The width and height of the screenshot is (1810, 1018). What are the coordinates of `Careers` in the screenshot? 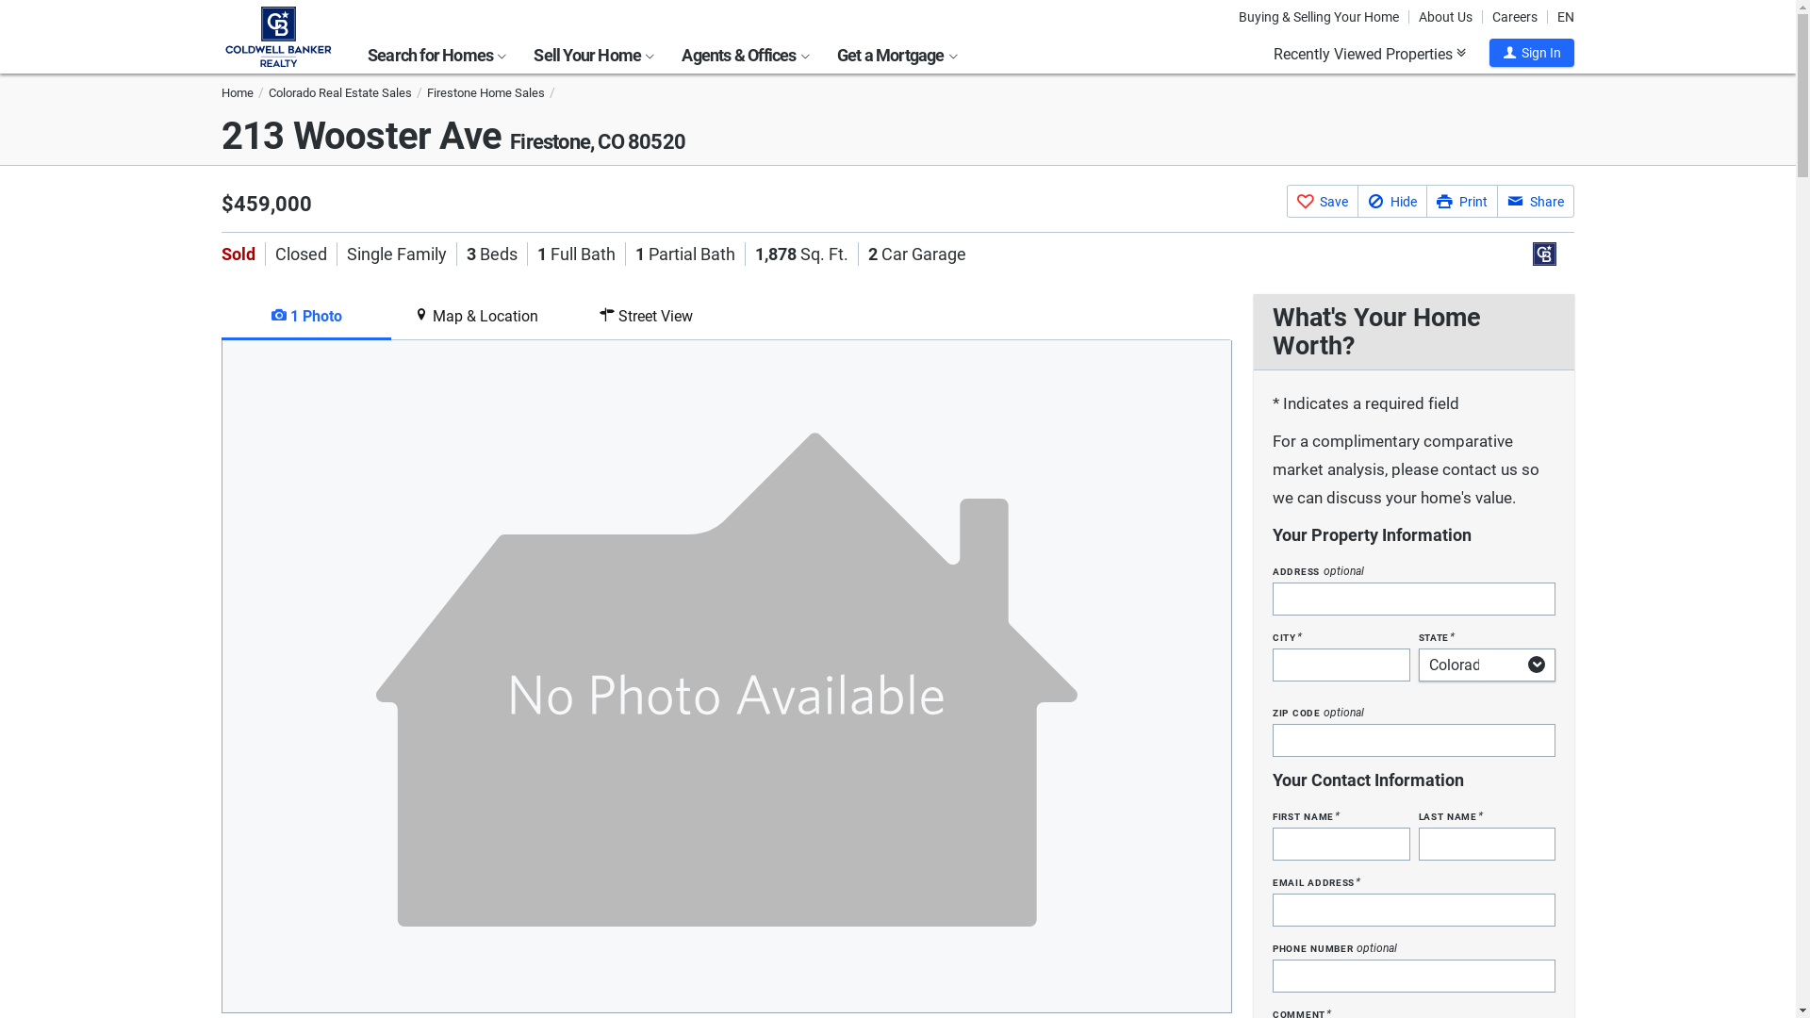 It's located at (1516, 17).